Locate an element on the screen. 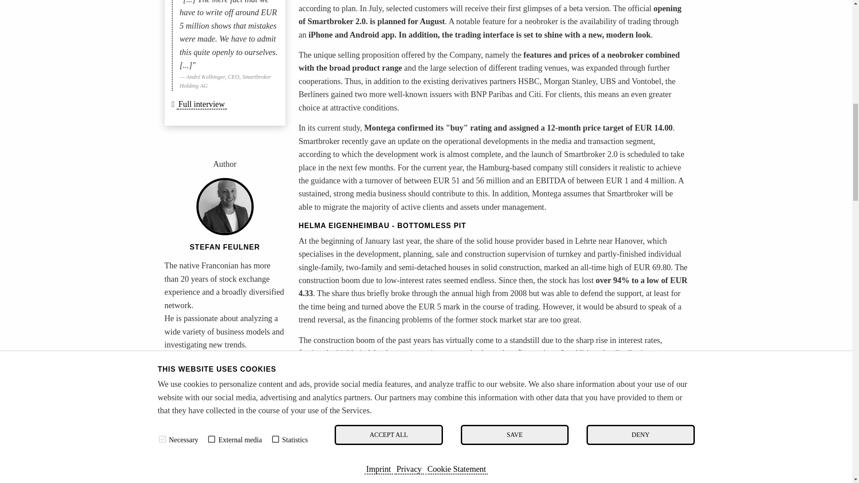 This screenshot has width=859, height=483. HIGHTECH is located at coordinates (245, 454).